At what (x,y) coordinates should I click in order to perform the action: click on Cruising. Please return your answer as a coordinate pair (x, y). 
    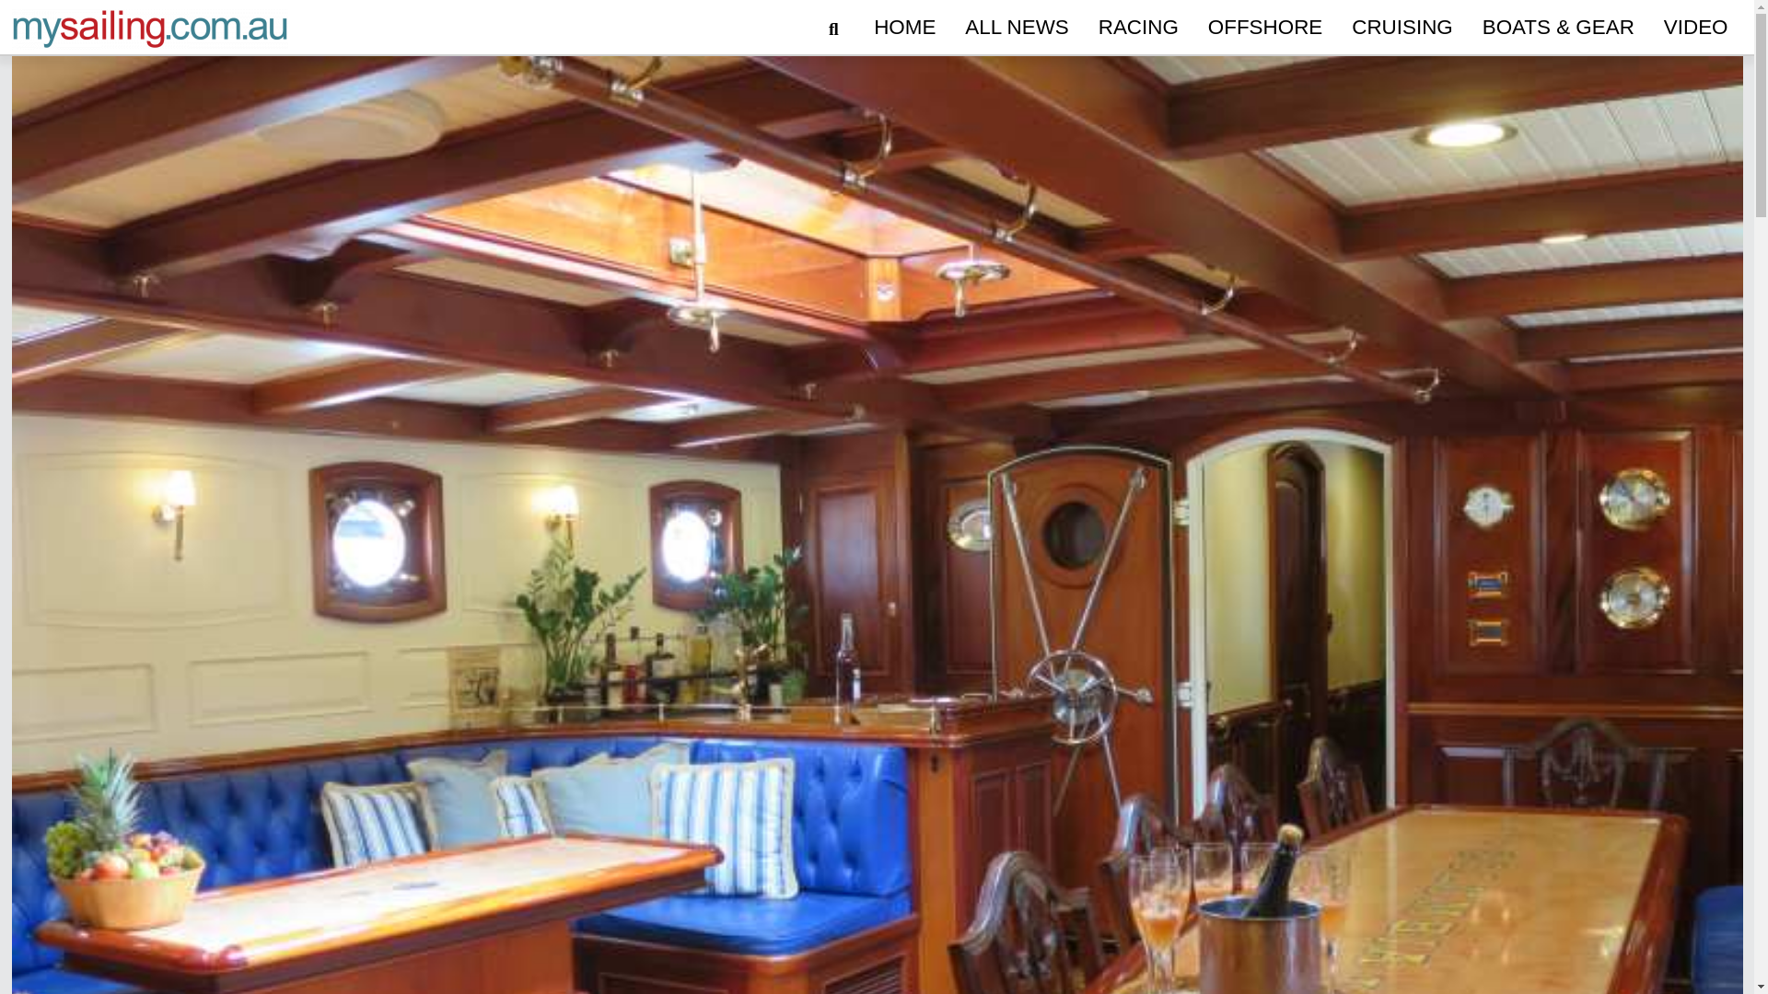
    Looking at the image, I should click on (1402, 28).